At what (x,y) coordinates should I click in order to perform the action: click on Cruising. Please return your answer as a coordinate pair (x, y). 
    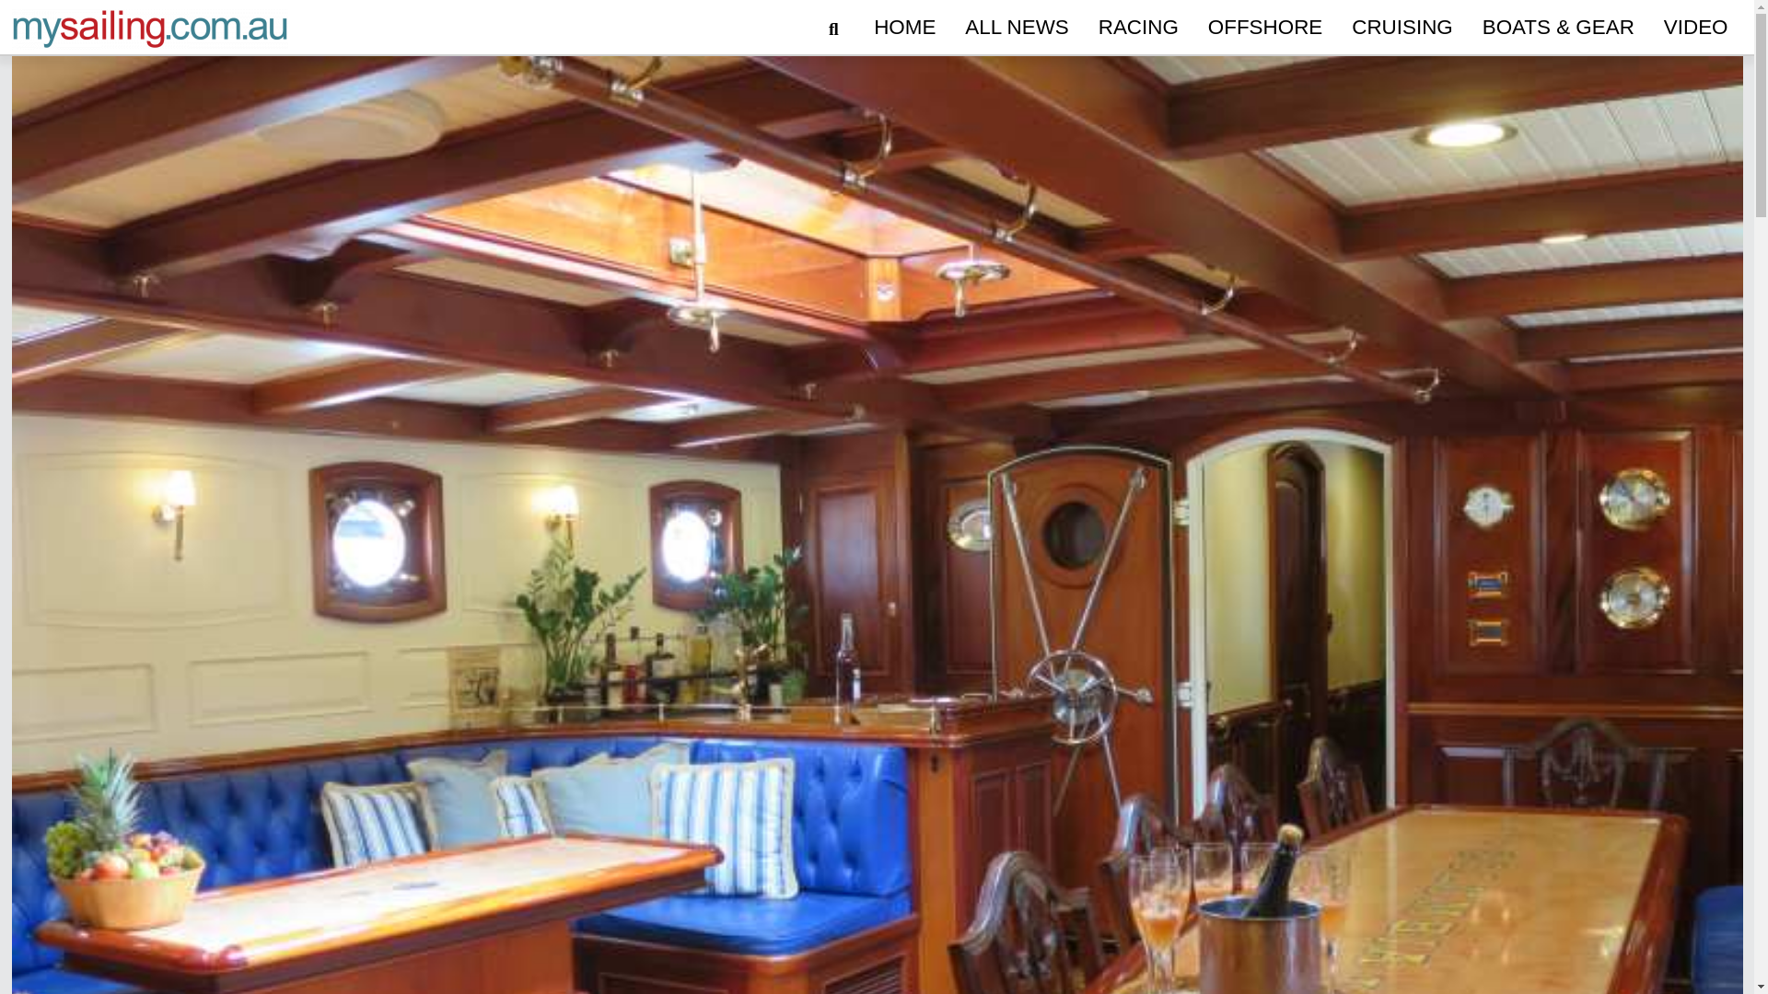
    Looking at the image, I should click on (1402, 28).